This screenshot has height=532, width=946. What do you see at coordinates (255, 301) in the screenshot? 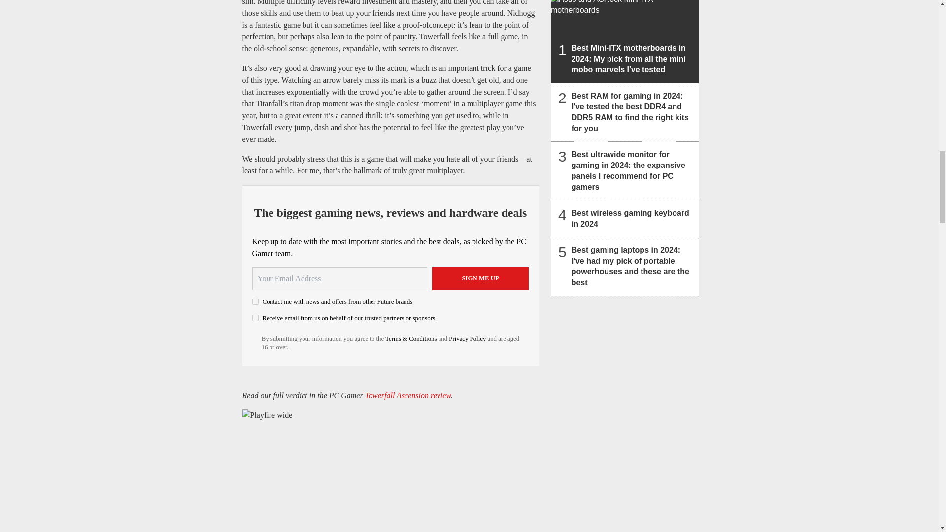
I see `on` at bounding box center [255, 301].